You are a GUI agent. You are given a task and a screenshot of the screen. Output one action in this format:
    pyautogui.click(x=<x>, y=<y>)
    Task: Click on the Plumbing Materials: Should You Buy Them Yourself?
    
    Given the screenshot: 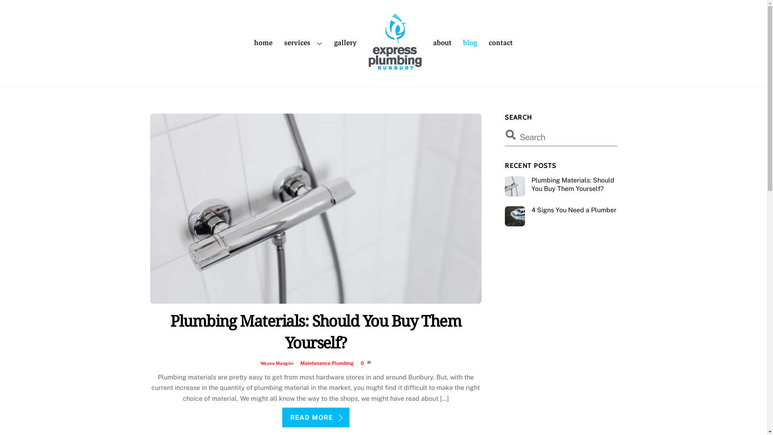 What is the action you would take?
    pyautogui.click(x=561, y=185)
    